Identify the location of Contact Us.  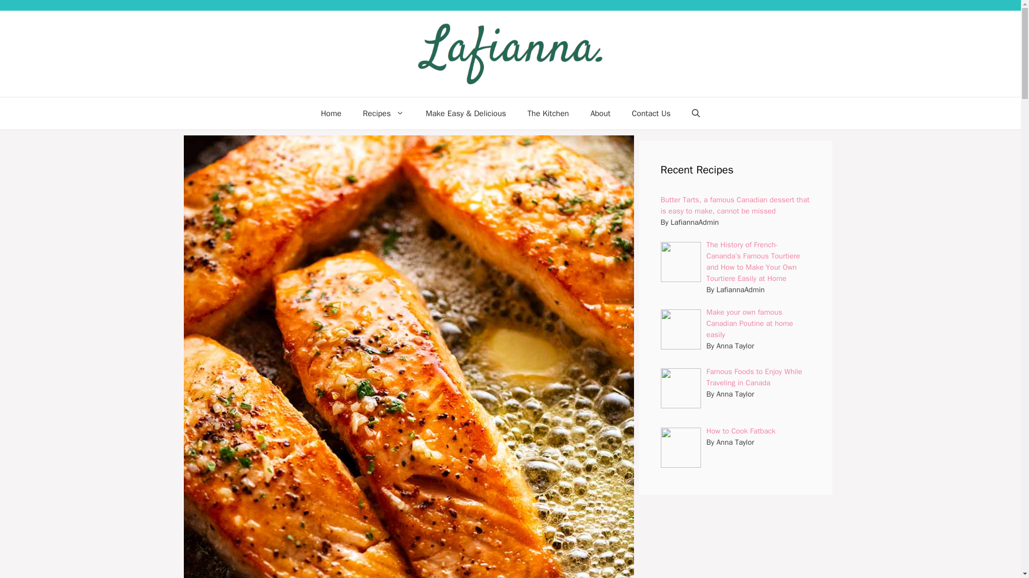
(651, 113).